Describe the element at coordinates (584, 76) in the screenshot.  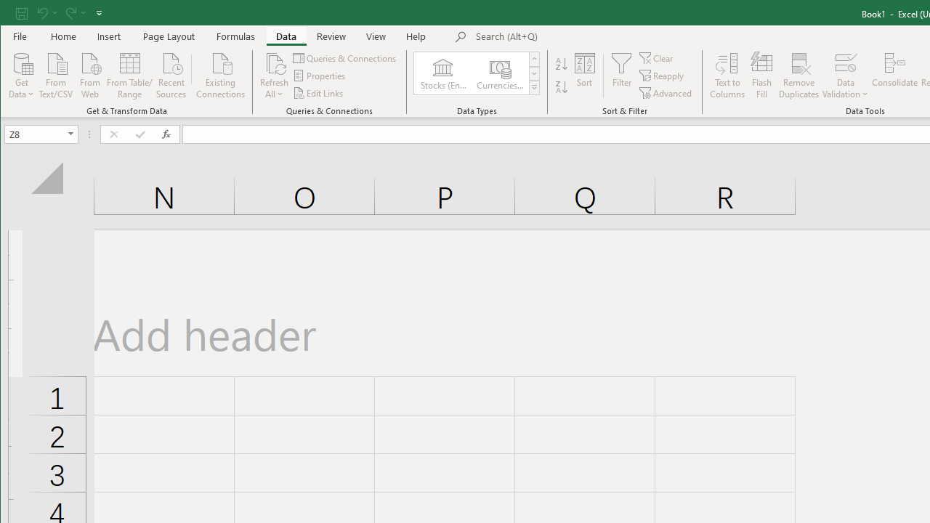
I see `Sort...` at that location.